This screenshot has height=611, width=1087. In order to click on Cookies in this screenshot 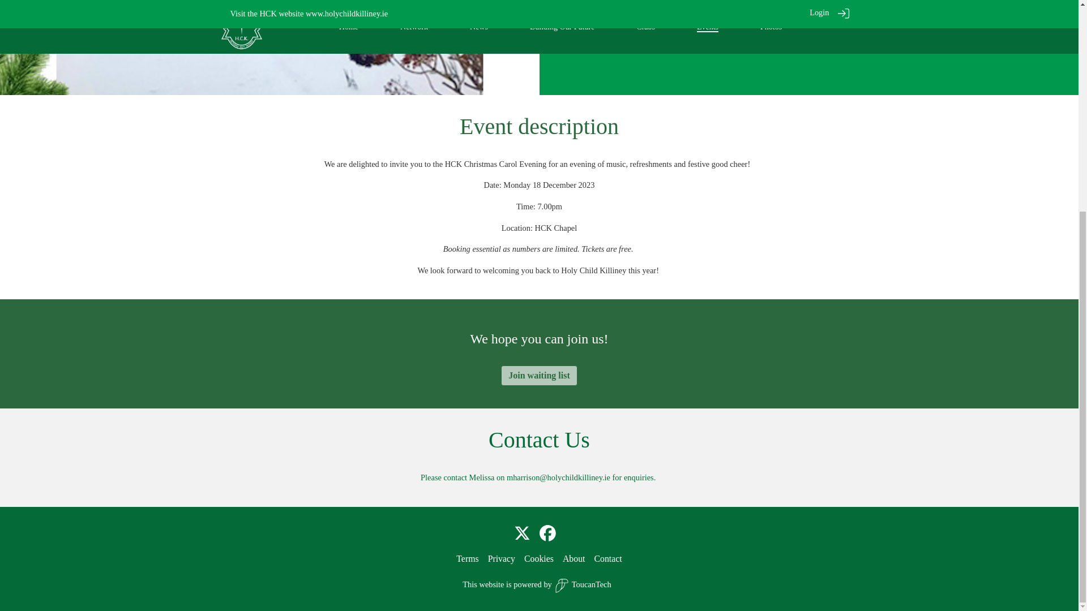, I will do `click(538, 558)`.